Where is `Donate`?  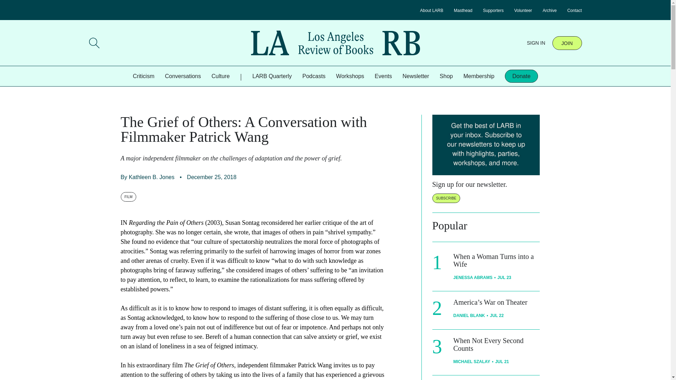
Donate is located at coordinates (521, 76).